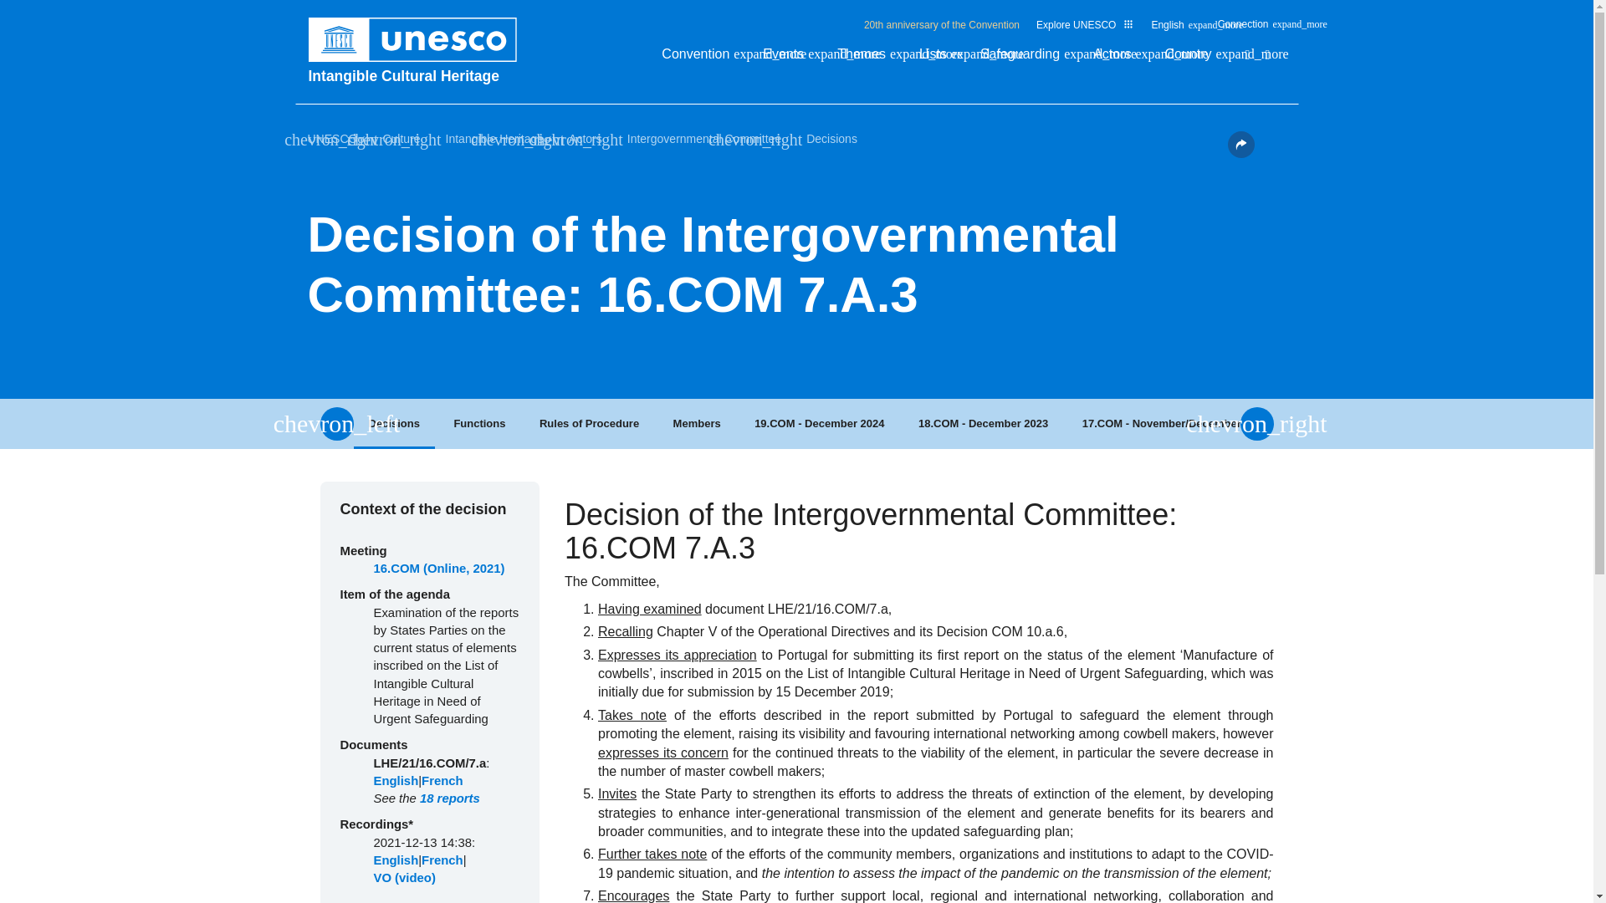 The height and width of the screenshot is (903, 1606). Describe the element at coordinates (1121, 59) in the screenshot. I see `Actors` at that location.